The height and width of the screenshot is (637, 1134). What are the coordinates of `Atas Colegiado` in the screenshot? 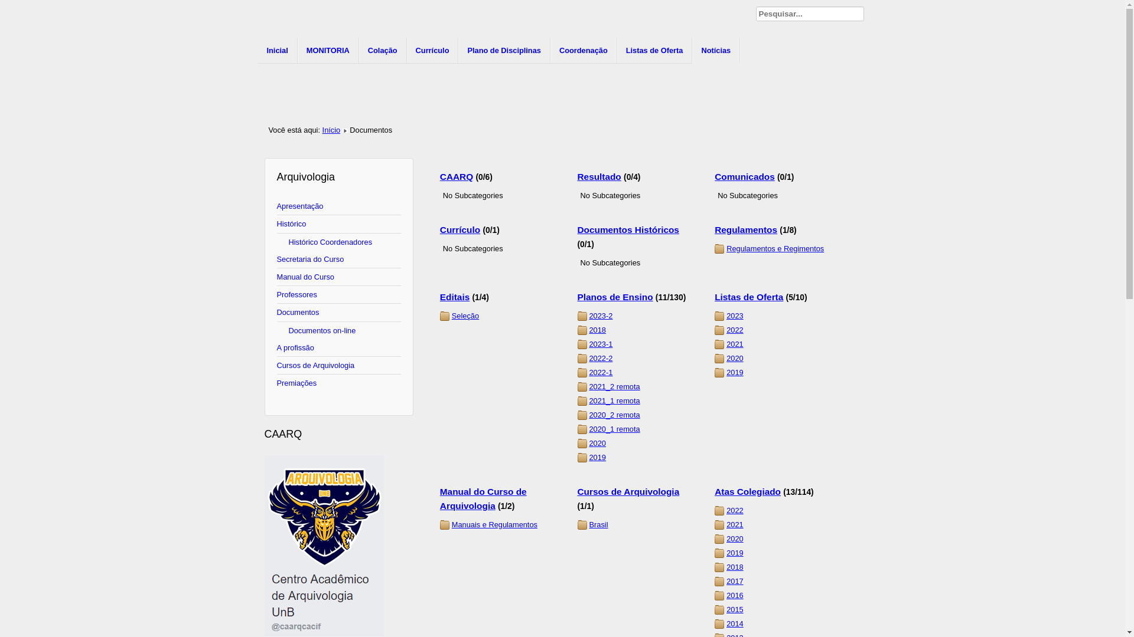 It's located at (748, 492).